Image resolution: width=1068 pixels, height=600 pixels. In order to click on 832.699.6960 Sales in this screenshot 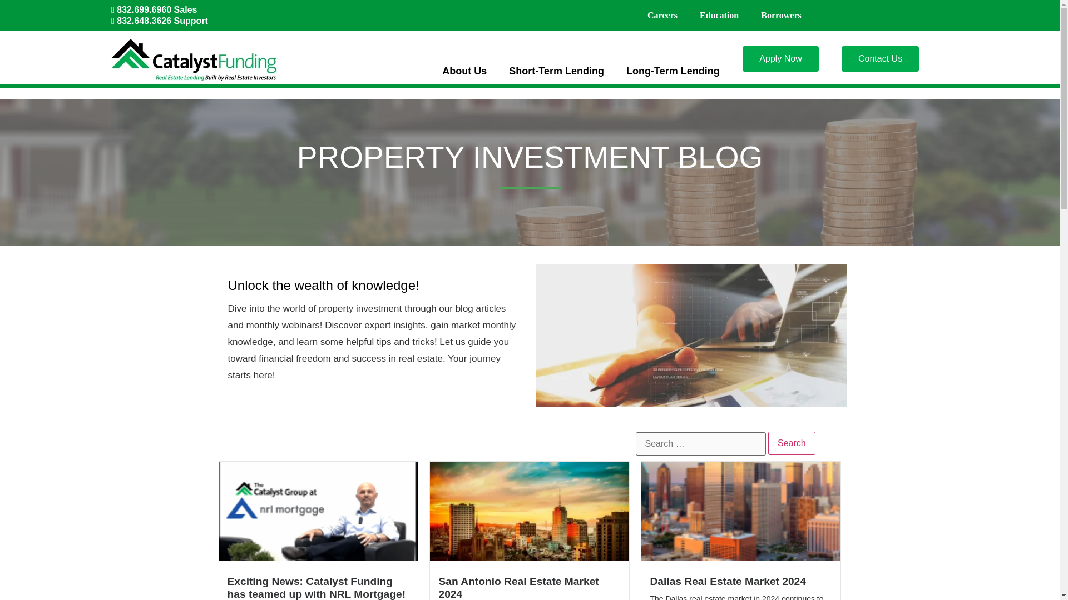, I will do `click(154, 9)`.